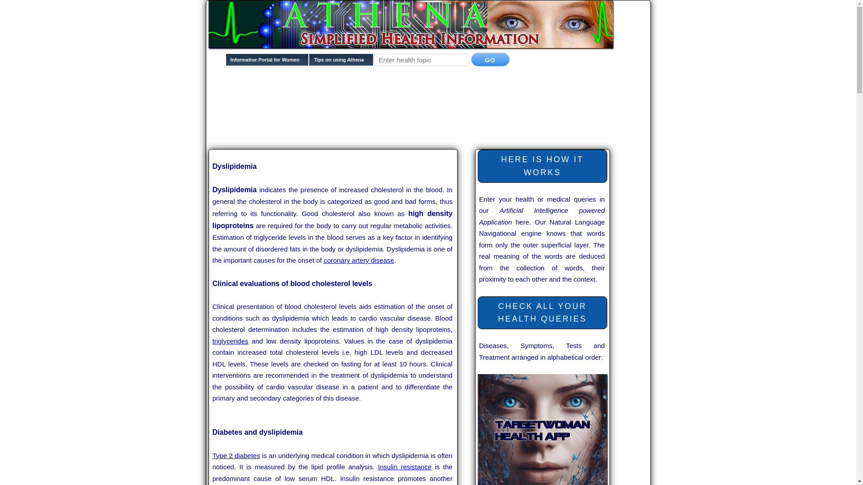  I want to click on Information Portal for Women - Targetwoman, so click(267, 62).